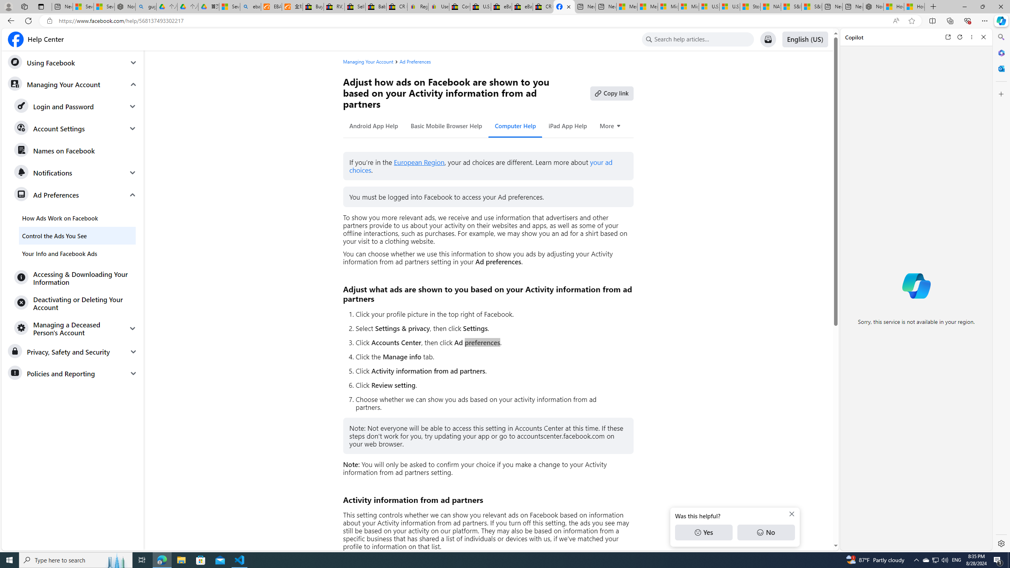  Describe the element at coordinates (73, 351) in the screenshot. I see `Privacy, Safety and Security` at that location.